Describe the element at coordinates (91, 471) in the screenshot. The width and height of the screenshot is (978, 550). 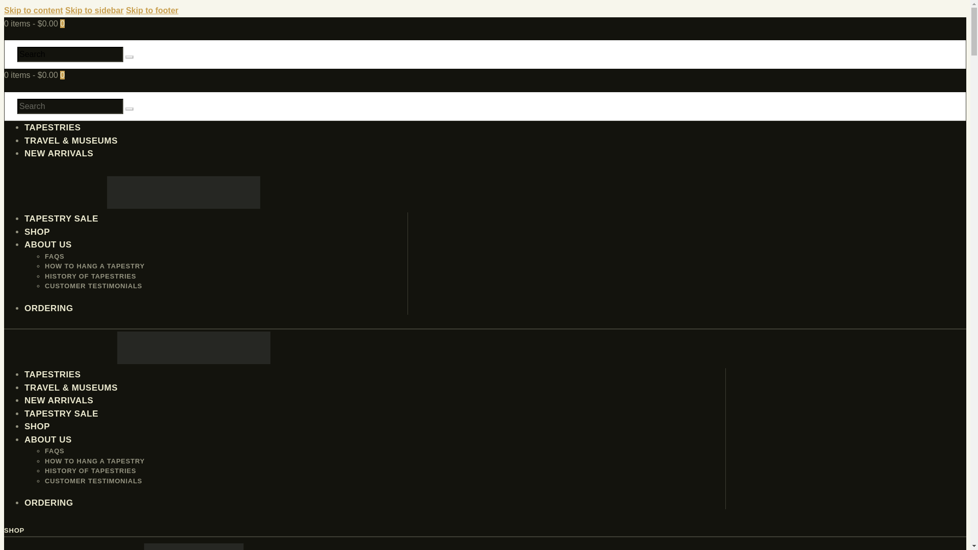
I see `HISTORY OF TAPESTRIES` at that location.